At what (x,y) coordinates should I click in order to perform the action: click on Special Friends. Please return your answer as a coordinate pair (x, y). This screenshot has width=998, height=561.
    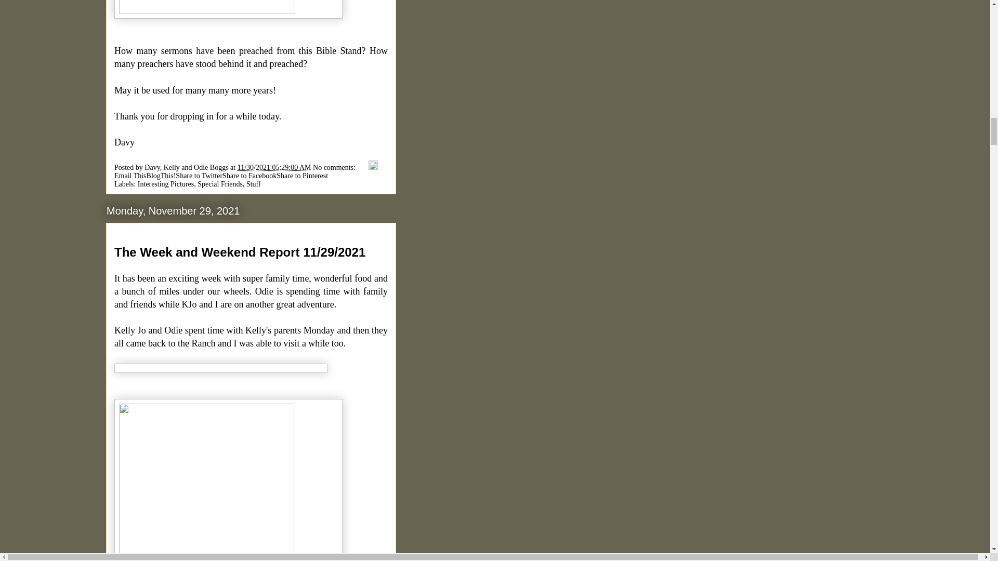
    Looking at the image, I should click on (220, 183).